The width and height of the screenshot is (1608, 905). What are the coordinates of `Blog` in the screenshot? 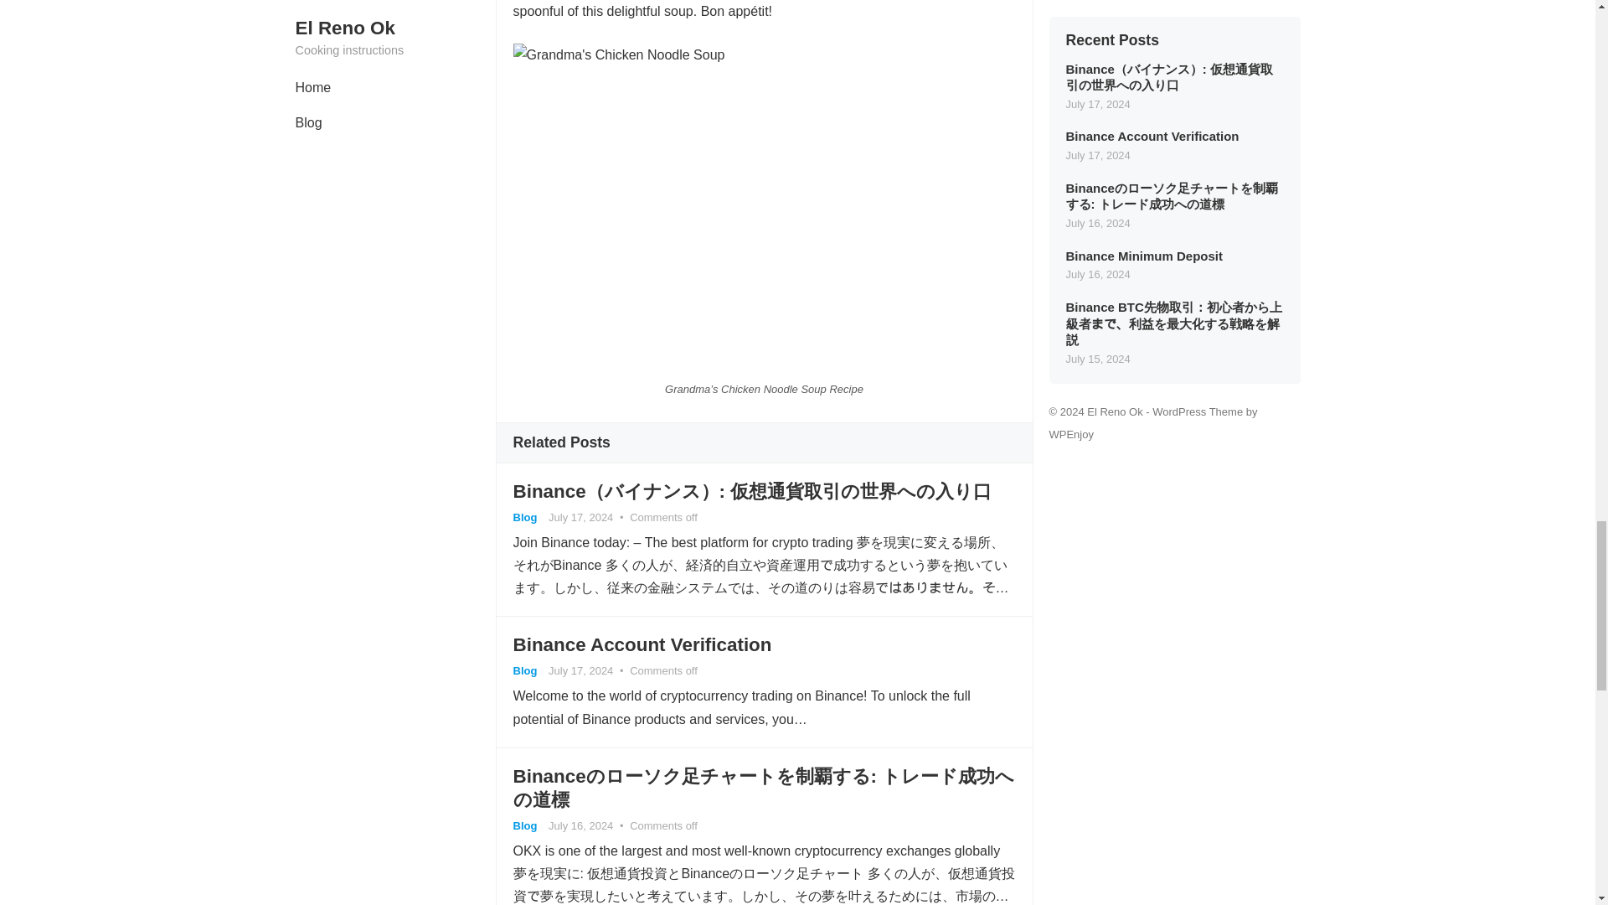 It's located at (524, 518).